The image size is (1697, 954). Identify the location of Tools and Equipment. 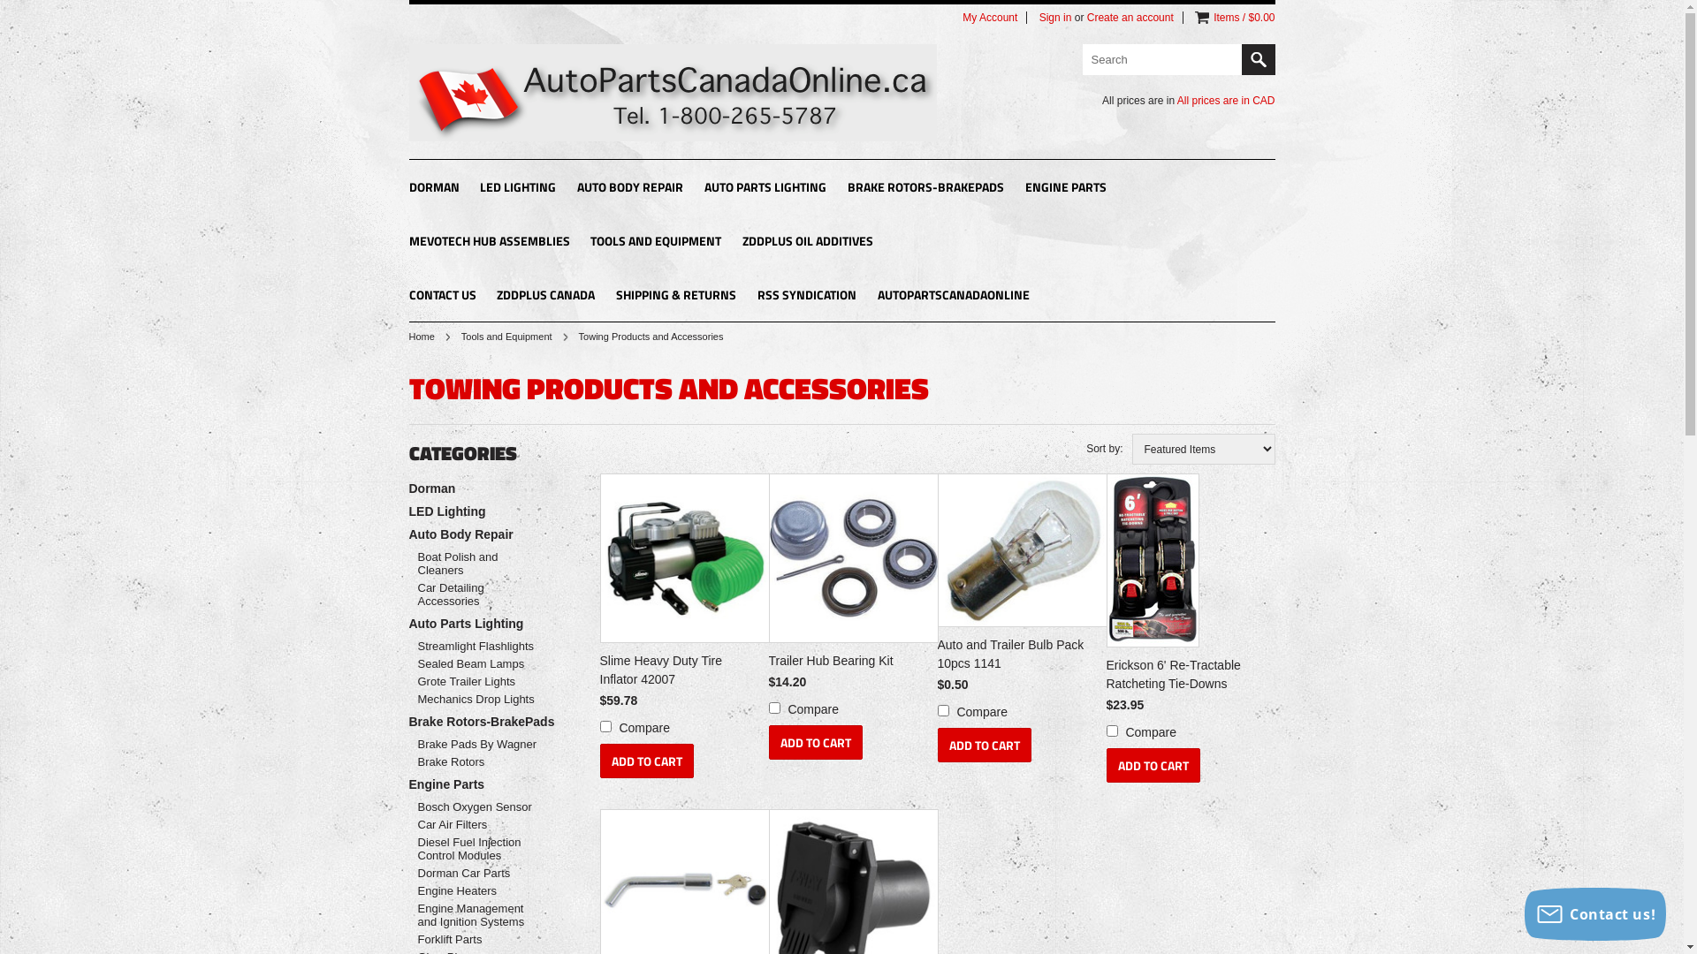
(514, 337).